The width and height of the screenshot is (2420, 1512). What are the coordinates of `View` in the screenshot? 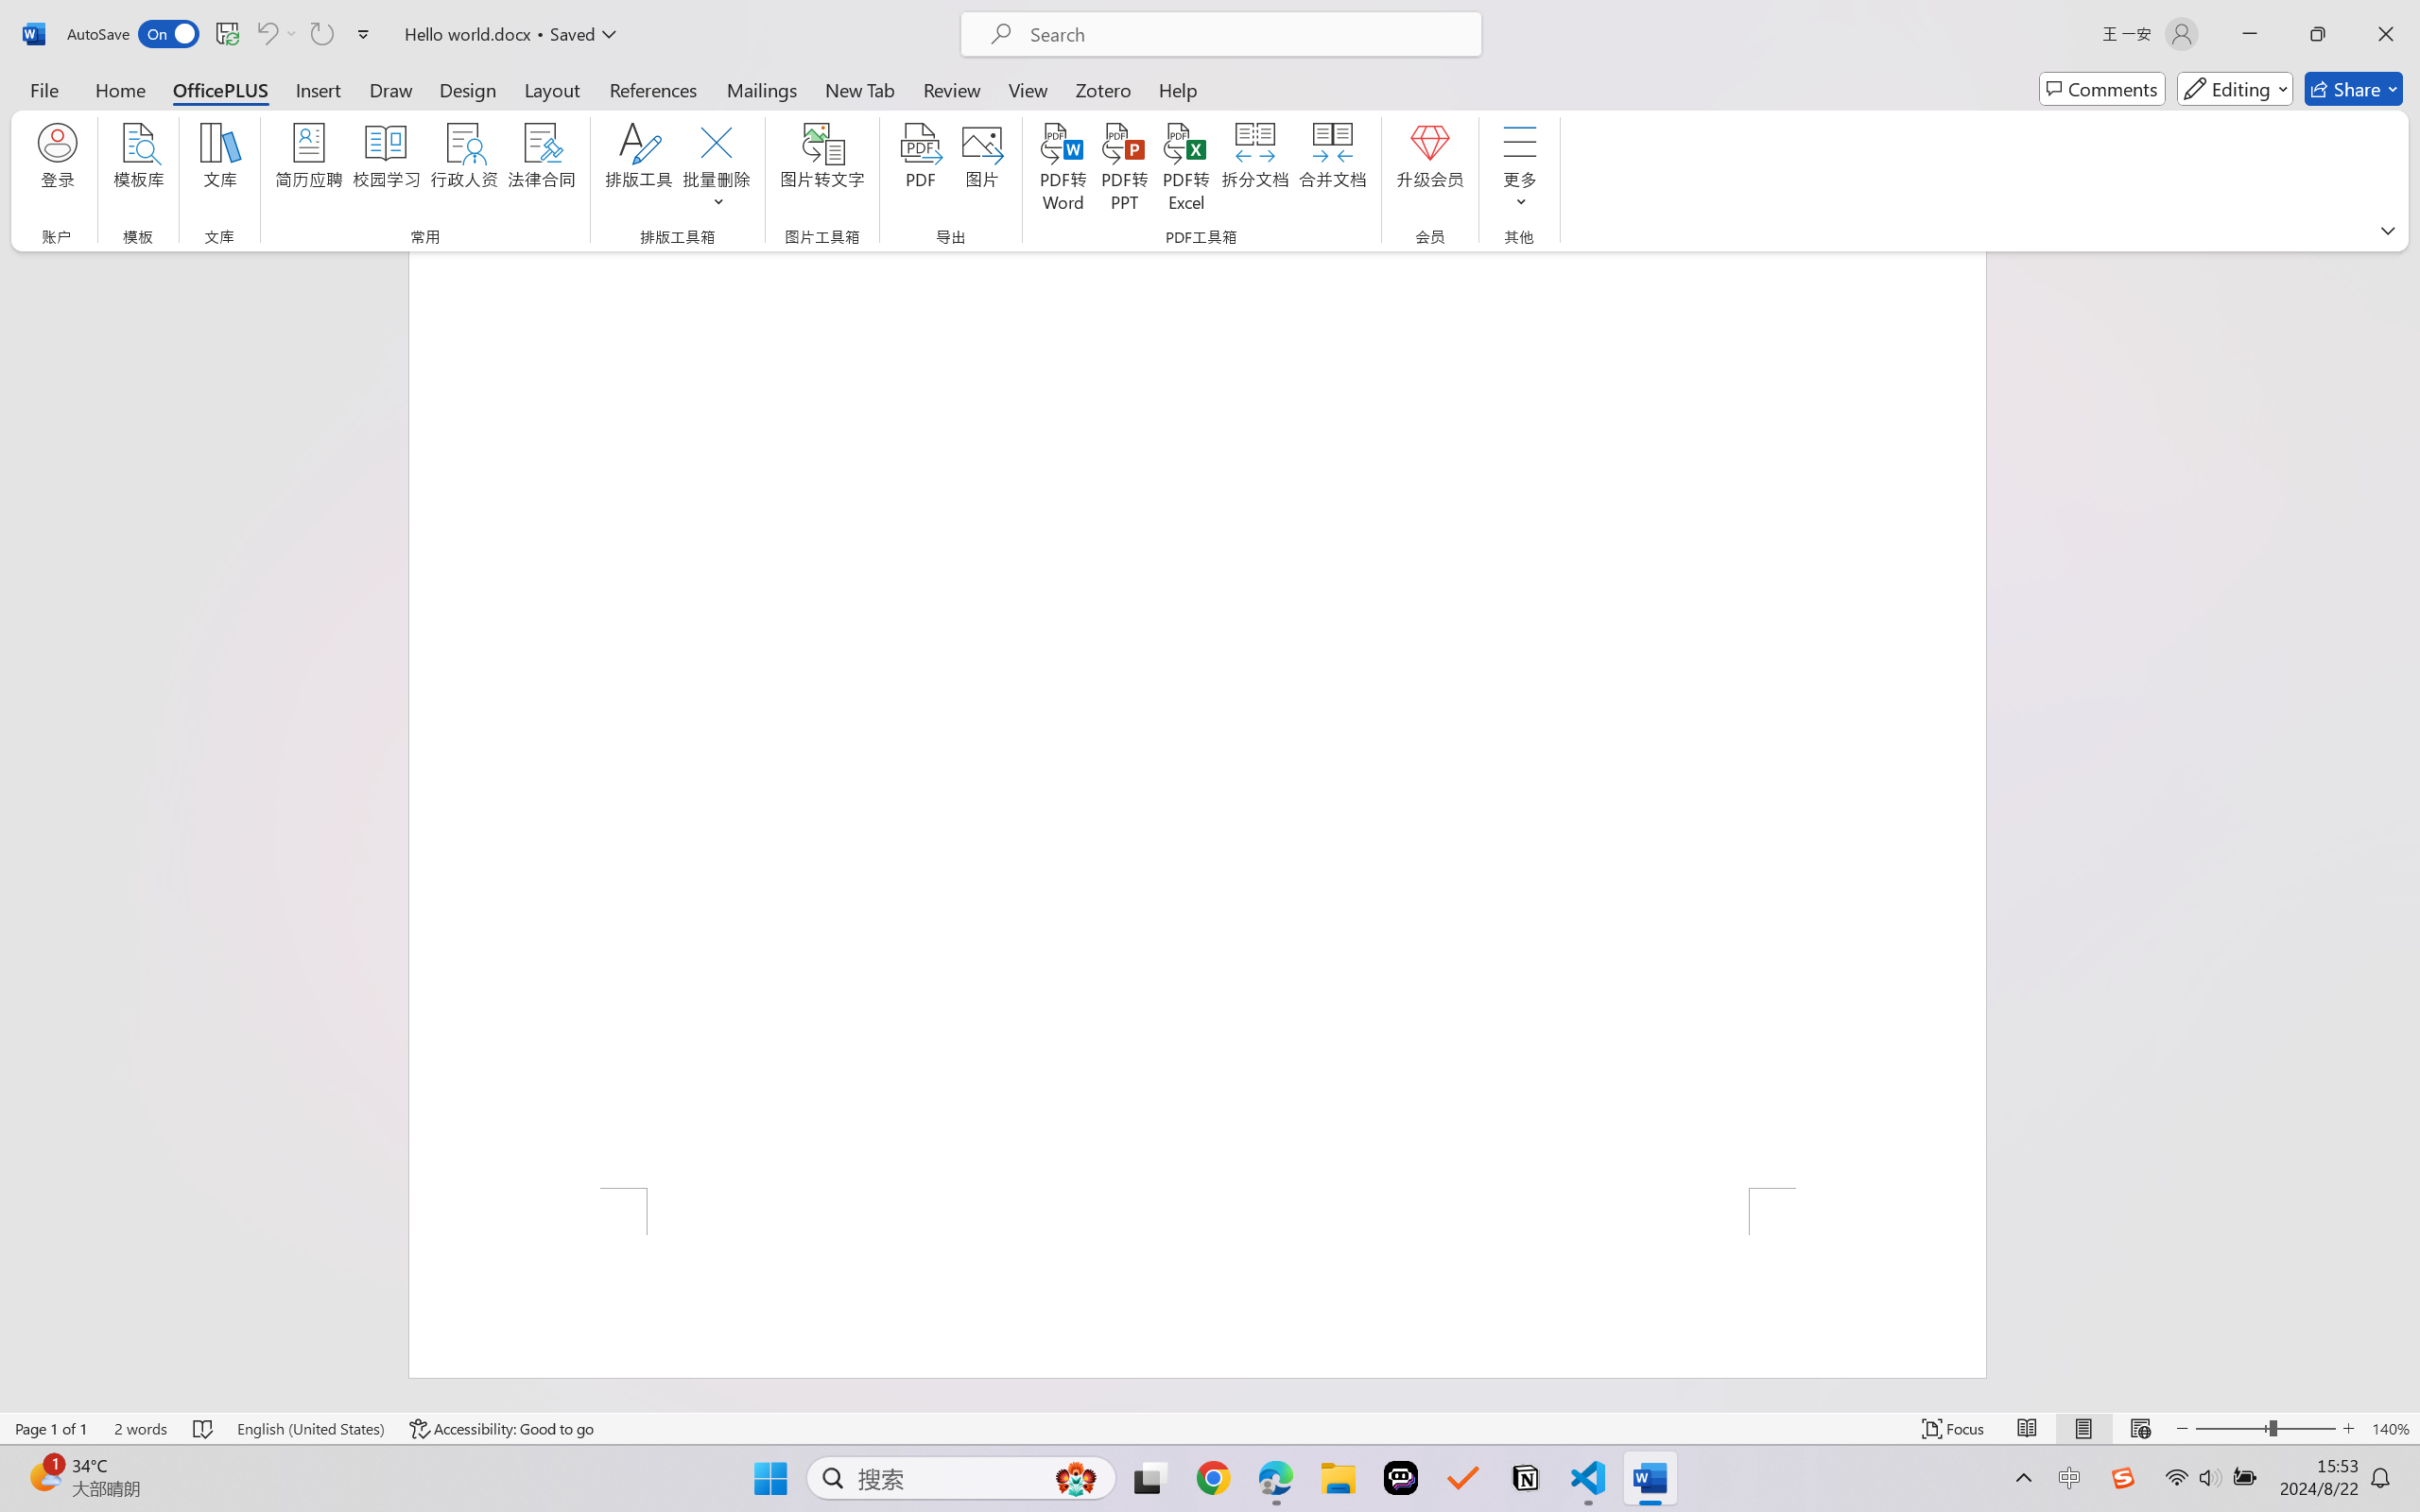 It's located at (1028, 89).